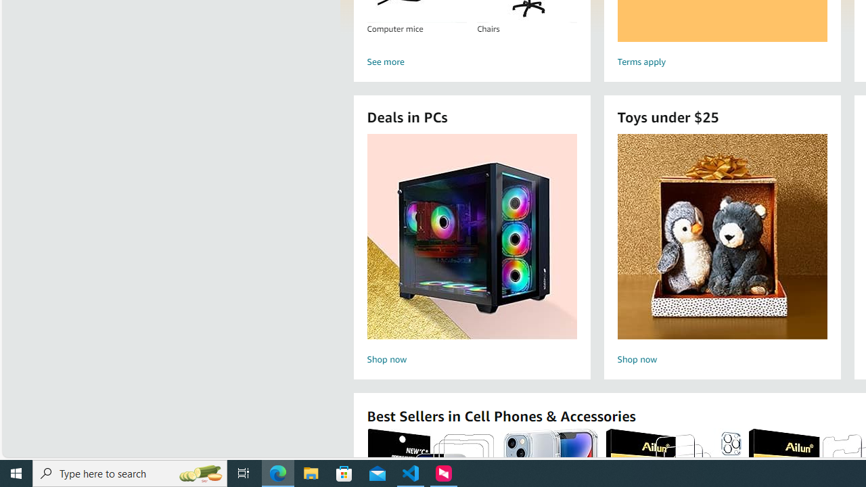 This screenshot has width=866, height=487. I want to click on Deals in PCs, so click(472, 237).